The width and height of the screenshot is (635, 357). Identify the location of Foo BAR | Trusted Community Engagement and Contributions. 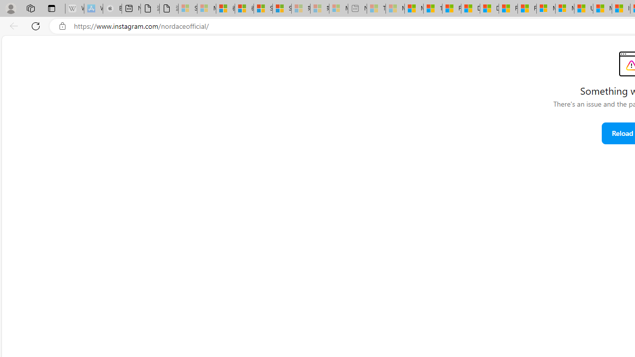
(527, 9).